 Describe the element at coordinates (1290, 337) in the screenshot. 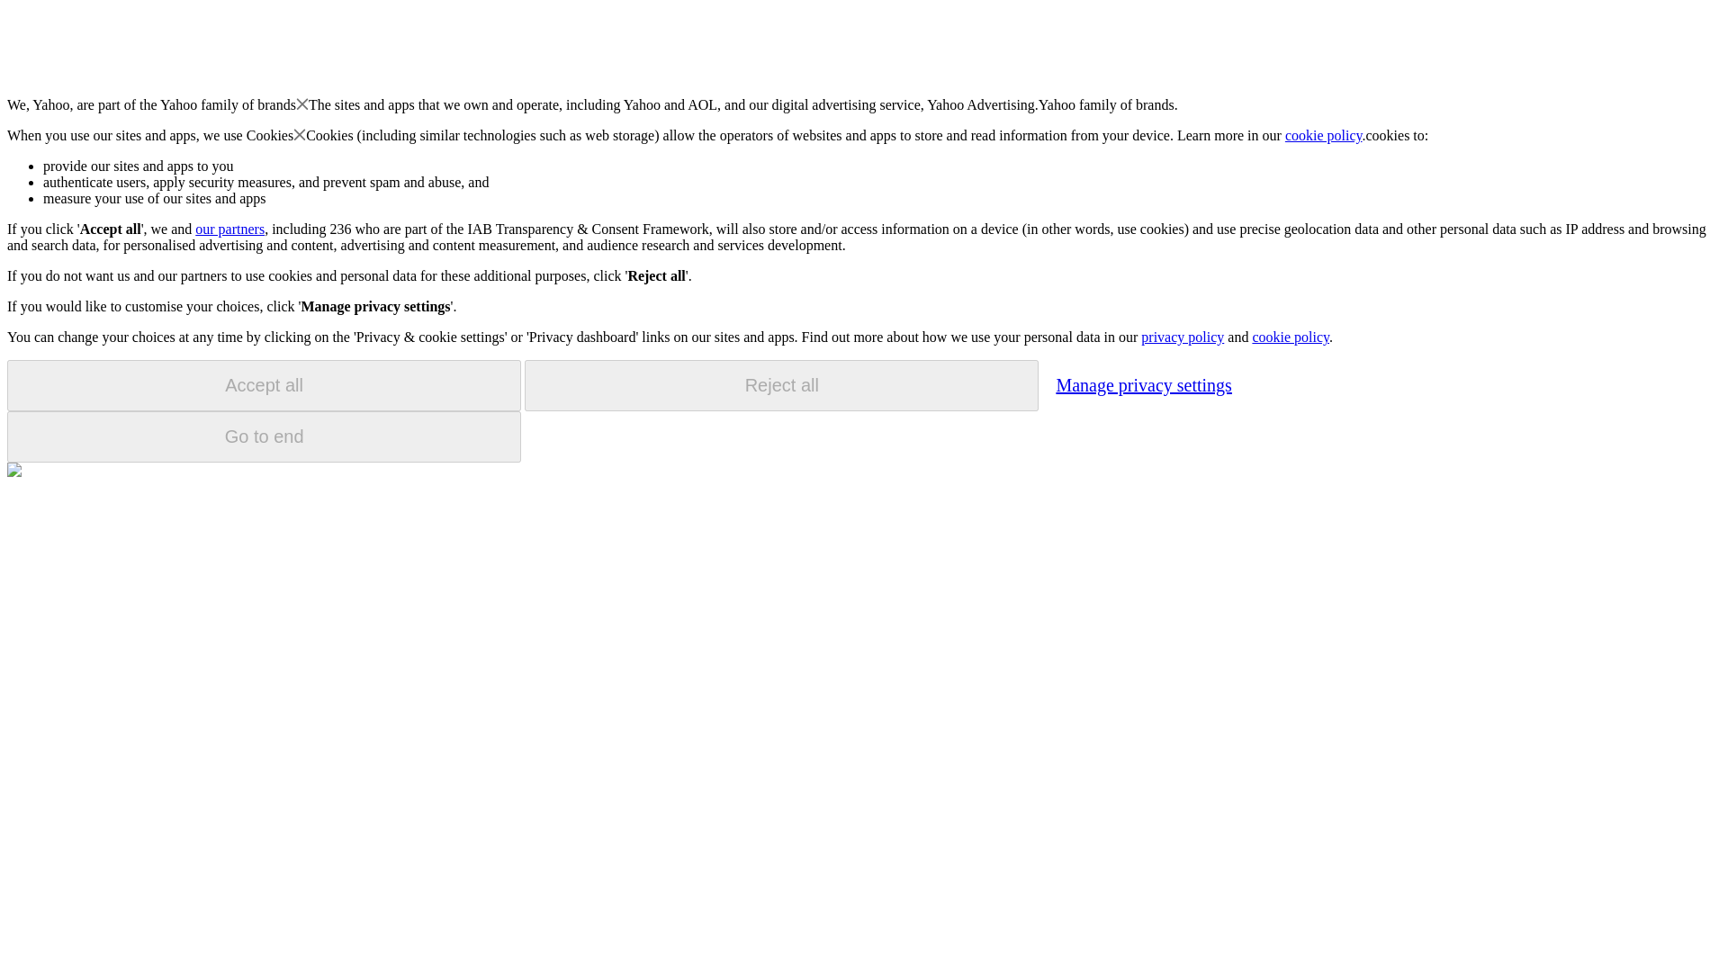

I see `cookie policy` at that location.